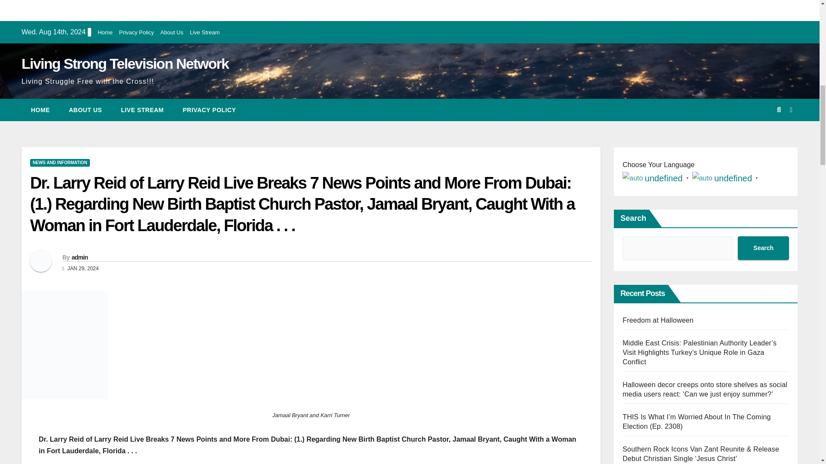 This screenshot has width=826, height=464. What do you see at coordinates (172, 33) in the screenshot?
I see `About Us` at bounding box center [172, 33].